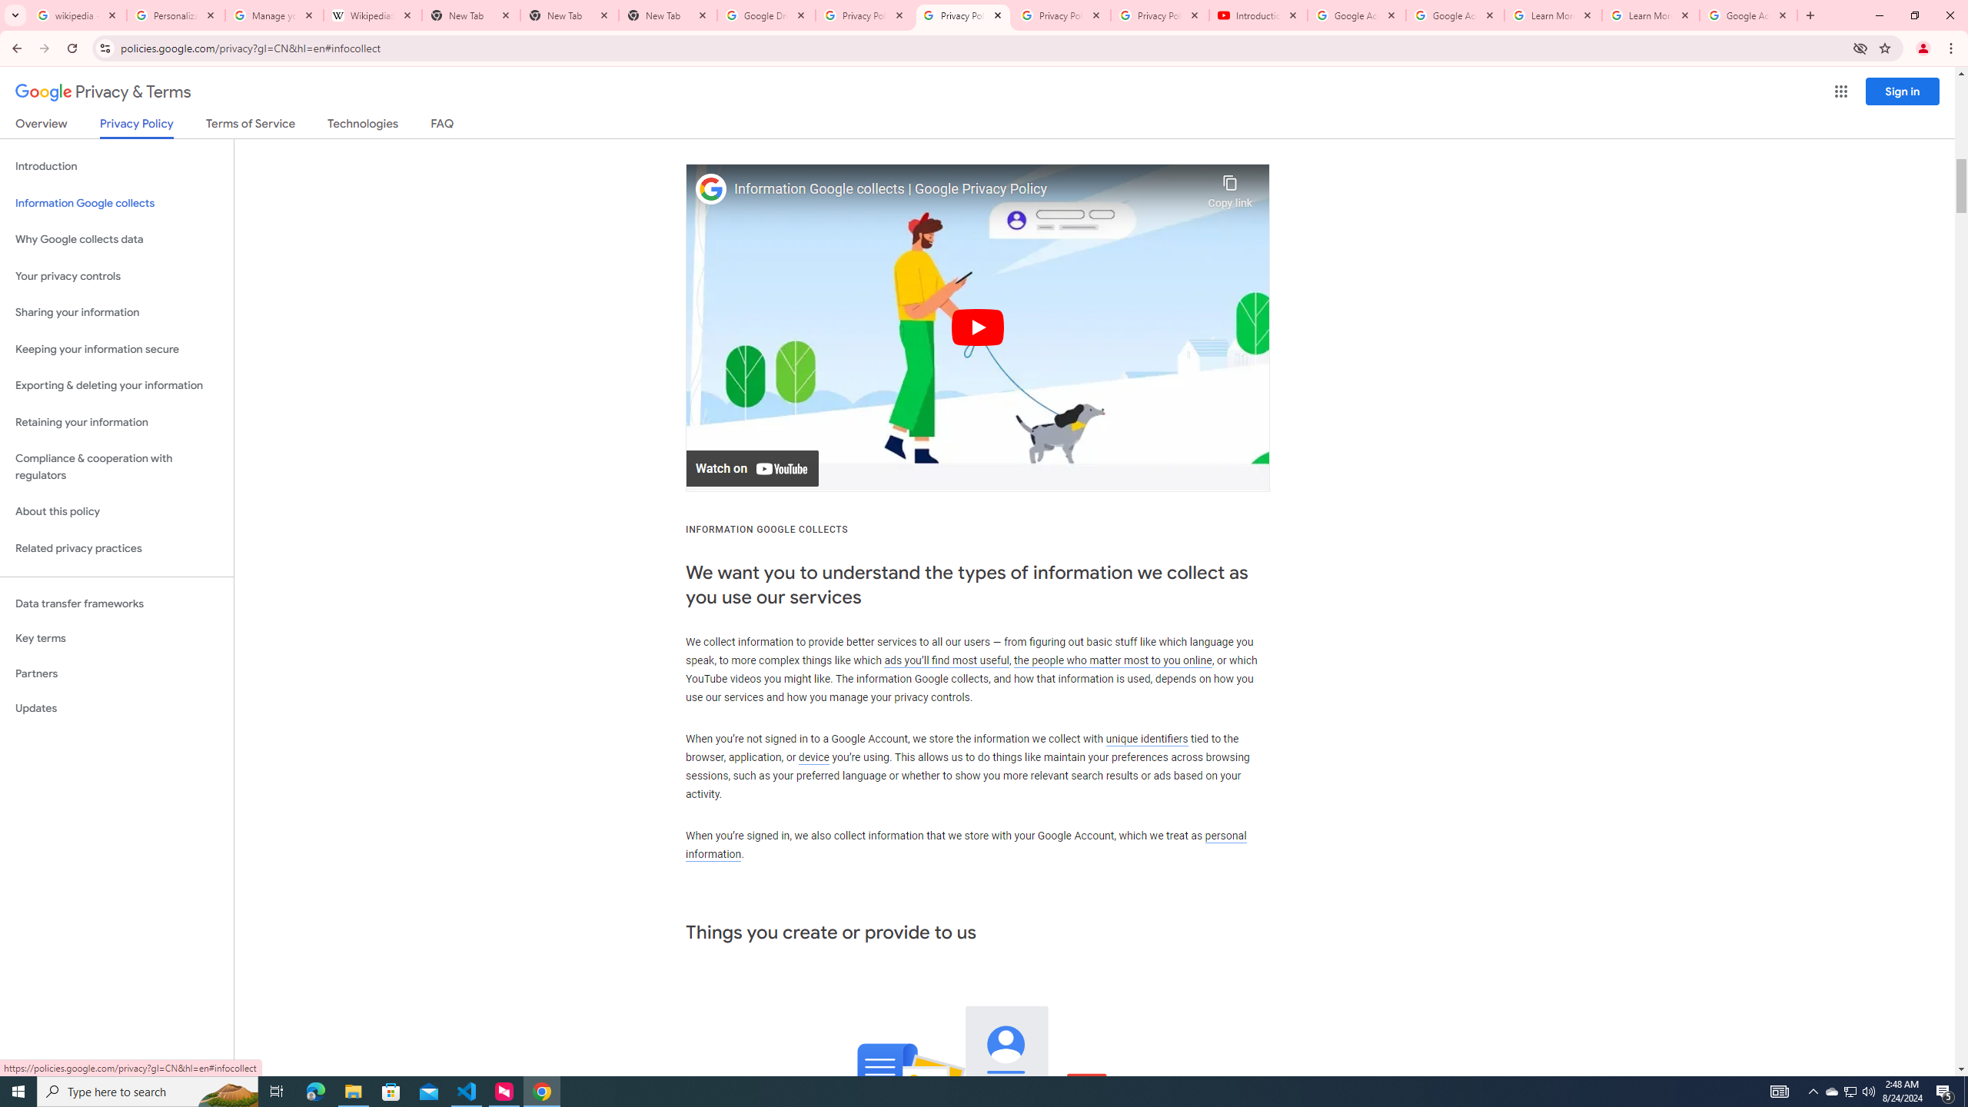 This screenshot has width=1968, height=1107. What do you see at coordinates (1258, 15) in the screenshot?
I see `Introduction | Google Privacy Policy - YouTube` at bounding box center [1258, 15].